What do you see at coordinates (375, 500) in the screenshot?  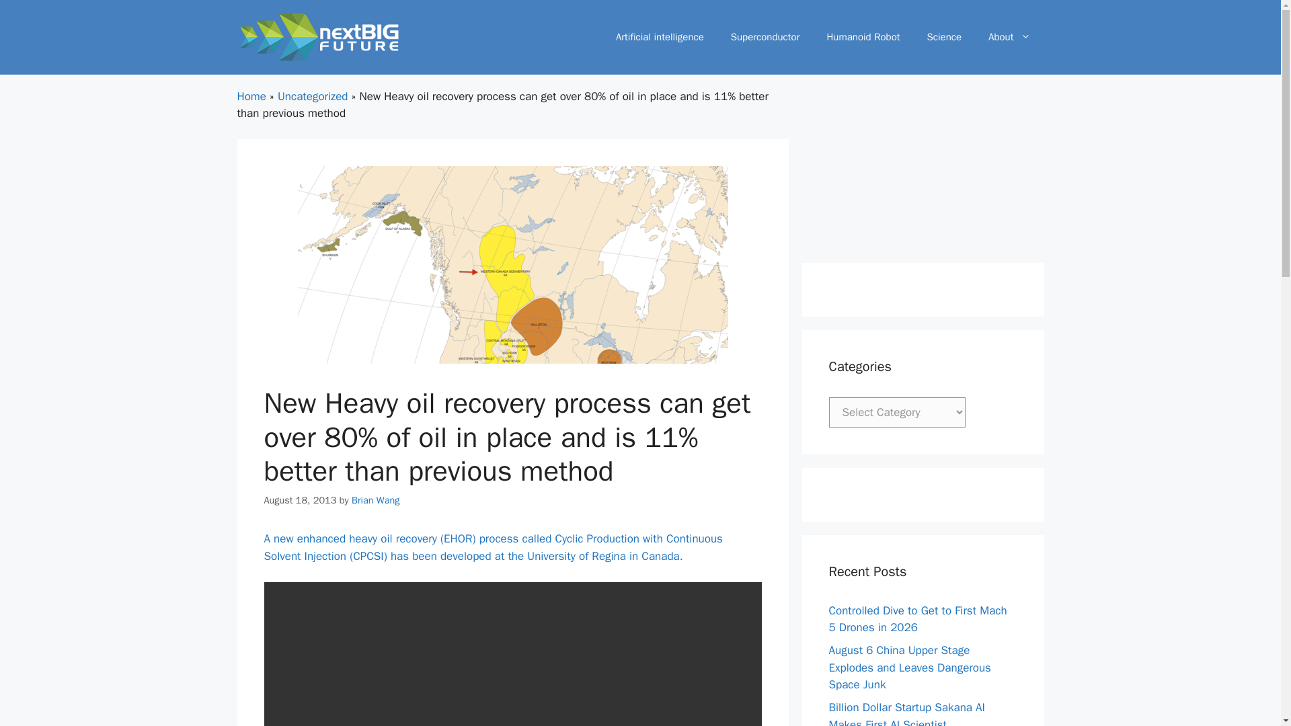 I see `View all posts by Brian Wang` at bounding box center [375, 500].